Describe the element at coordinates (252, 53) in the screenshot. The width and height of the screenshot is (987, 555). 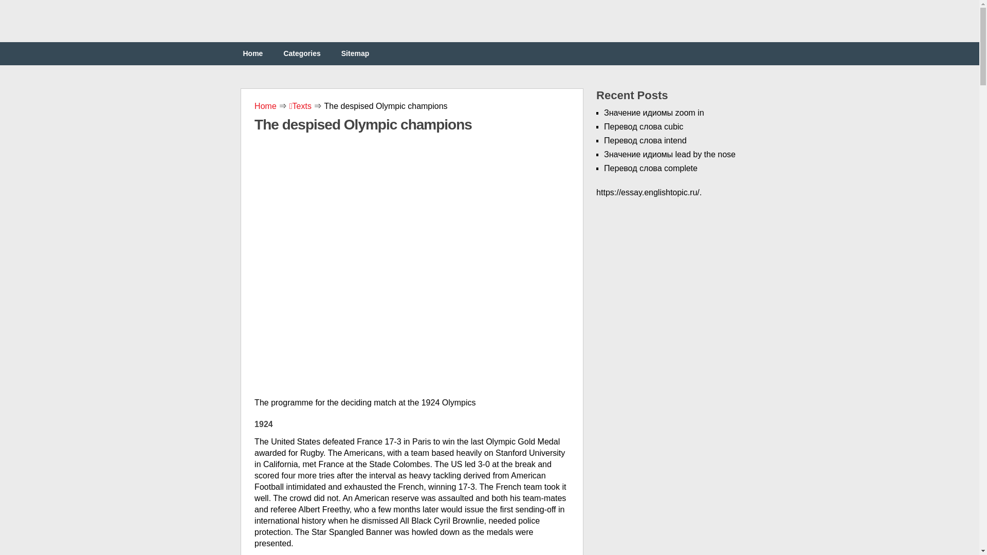
I see `Home` at that location.